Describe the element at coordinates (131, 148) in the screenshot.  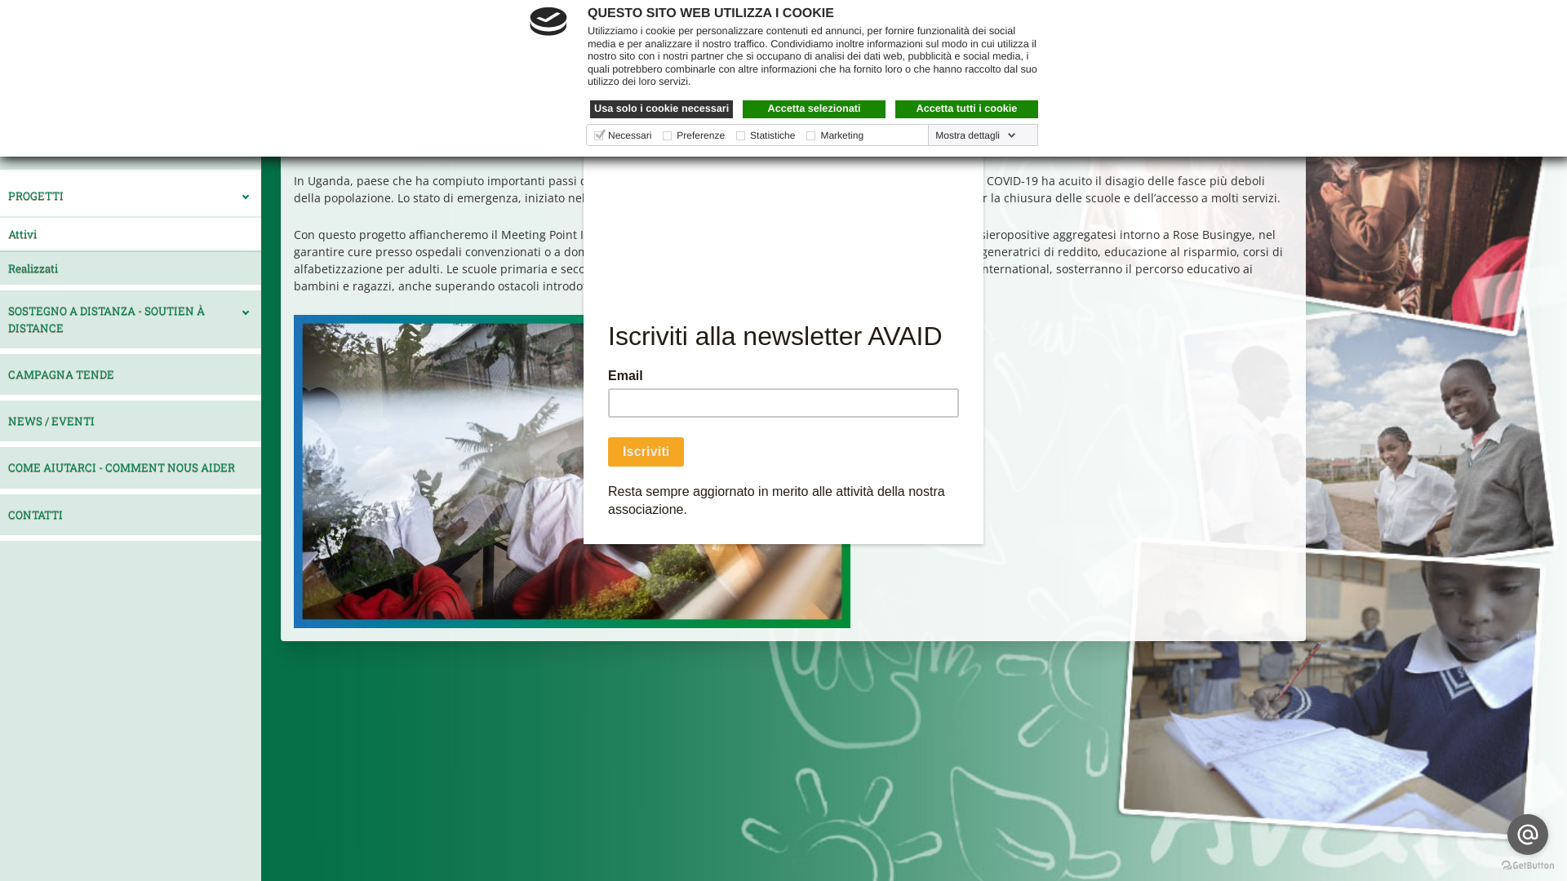
I see `CHI SIAMO` at that location.